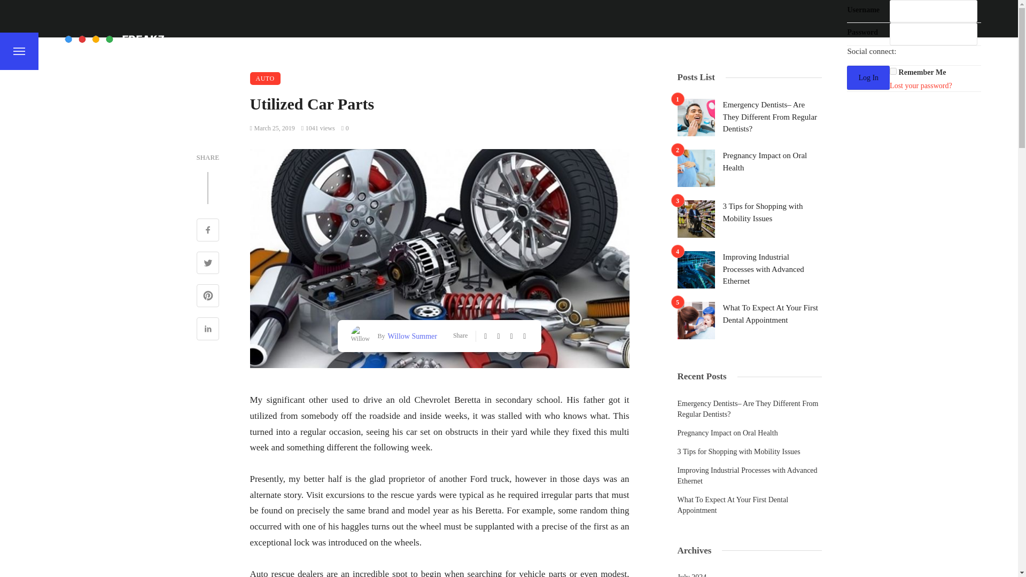 The image size is (1026, 577). Describe the element at coordinates (208, 231) in the screenshot. I see `Share on Facebook` at that location.